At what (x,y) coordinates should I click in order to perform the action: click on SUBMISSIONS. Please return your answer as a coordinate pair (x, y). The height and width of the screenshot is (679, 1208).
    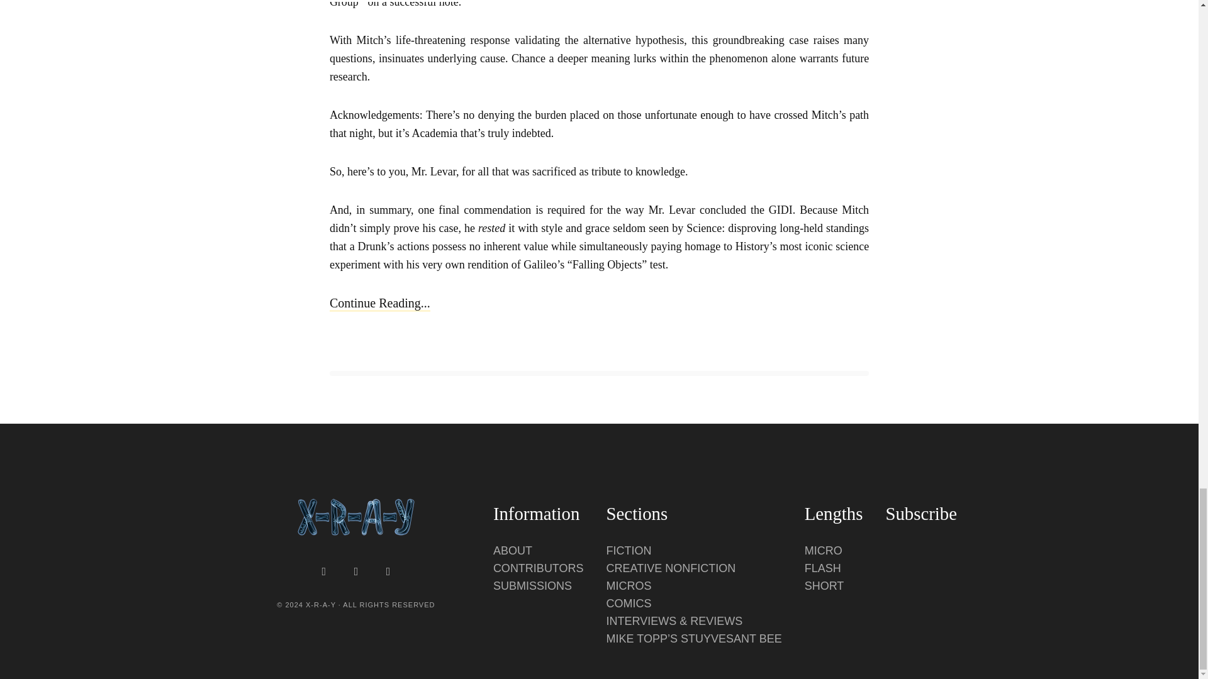
    Looking at the image, I should click on (532, 586).